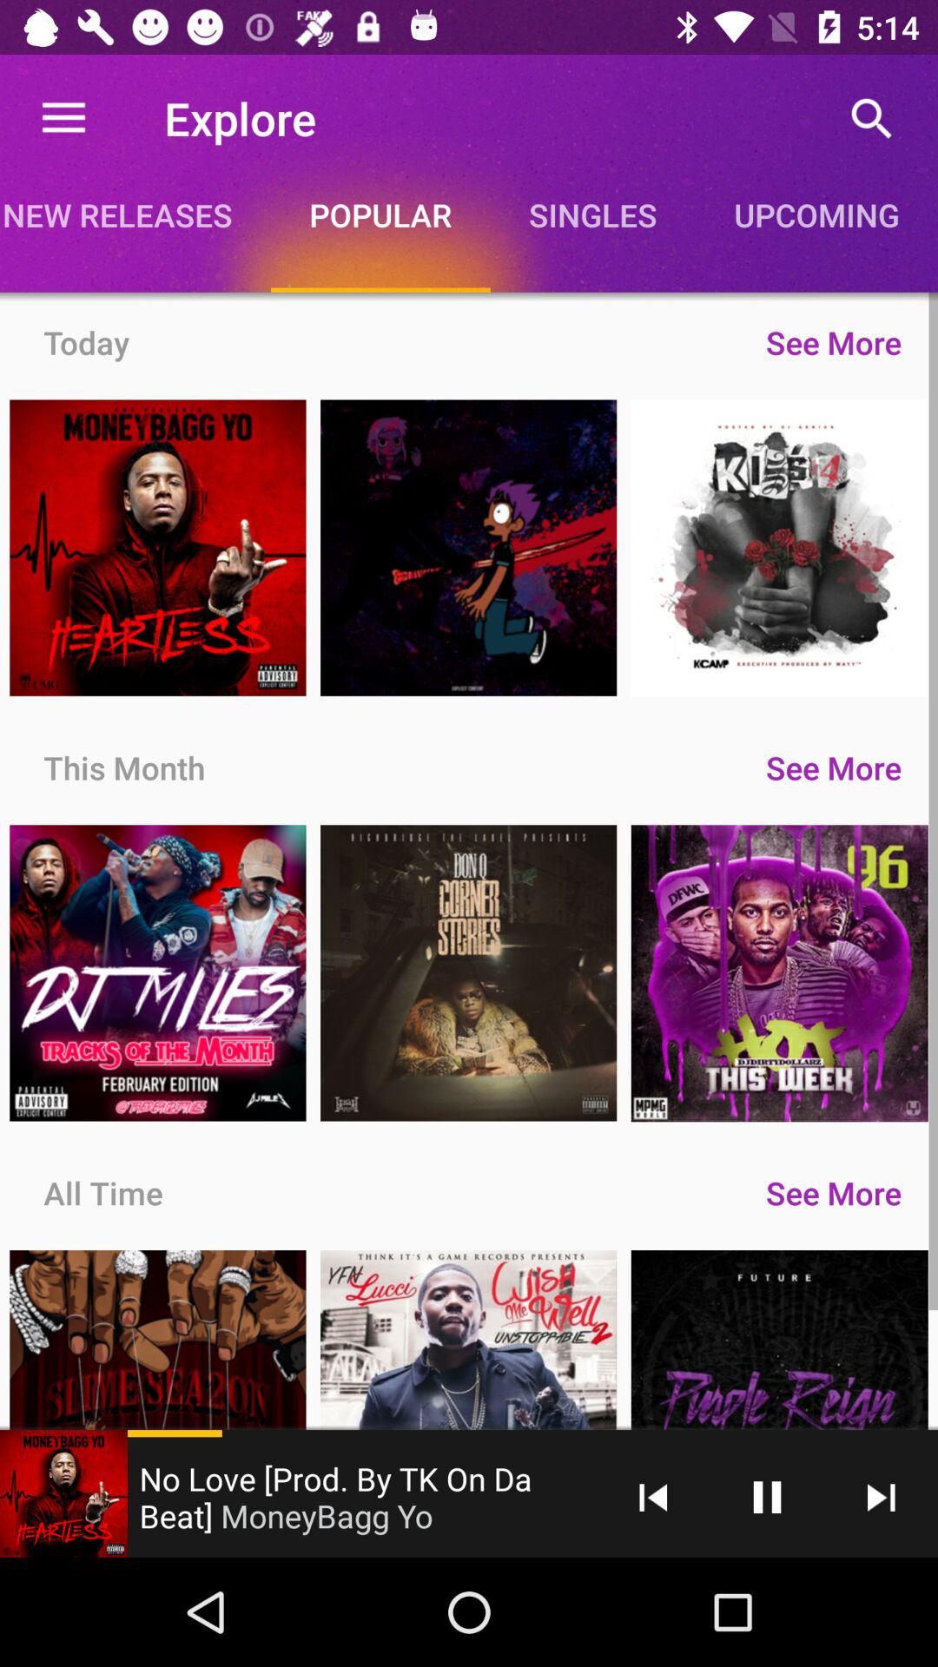  What do you see at coordinates (380, 214) in the screenshot?
I see `click the app next to singles item` at bounding box center [380, 214].